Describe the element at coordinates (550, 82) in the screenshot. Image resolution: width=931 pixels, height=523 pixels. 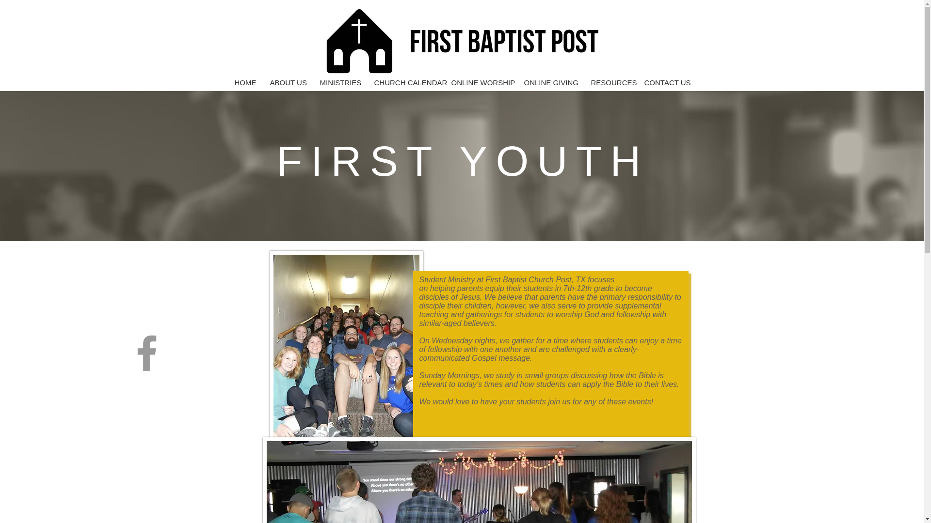
I see `ONLINE GIVING` at that location.